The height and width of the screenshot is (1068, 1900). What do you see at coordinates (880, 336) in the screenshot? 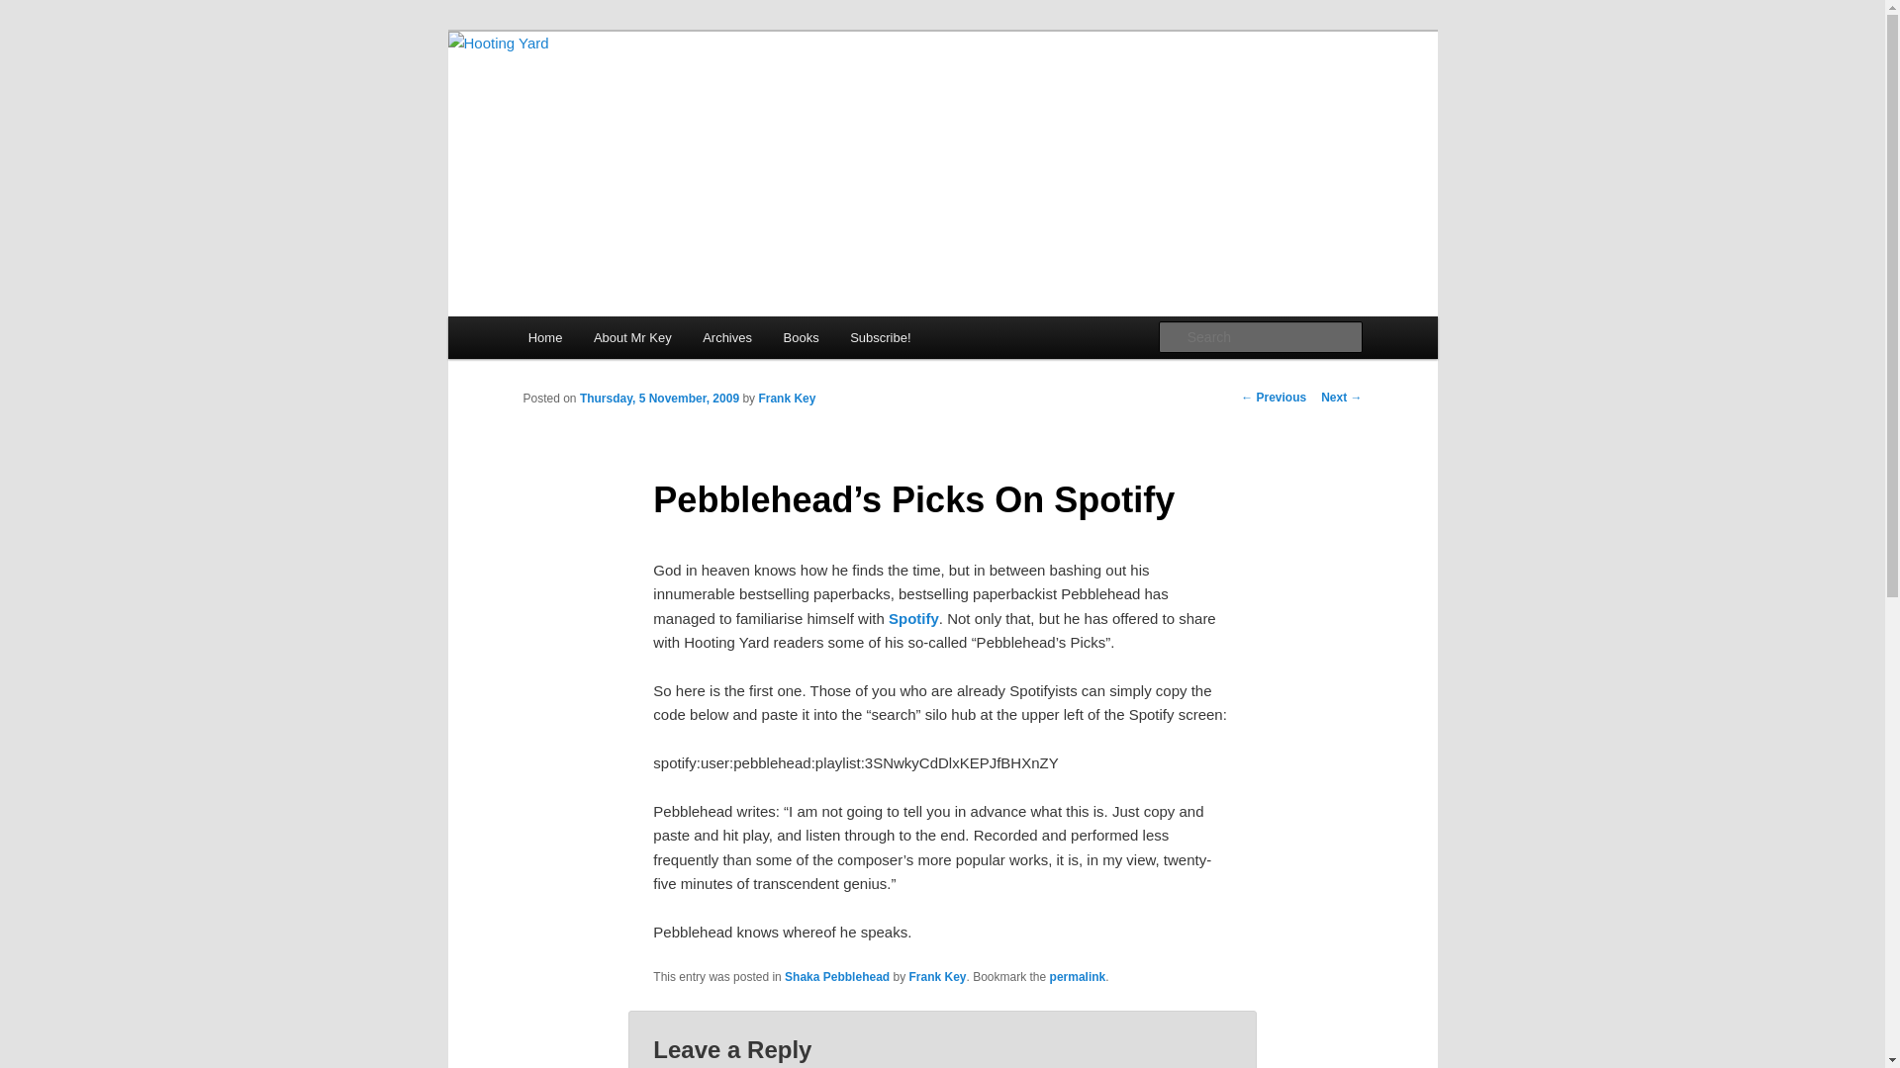
I see `Subscribe!` at bounding box center [880, 336].